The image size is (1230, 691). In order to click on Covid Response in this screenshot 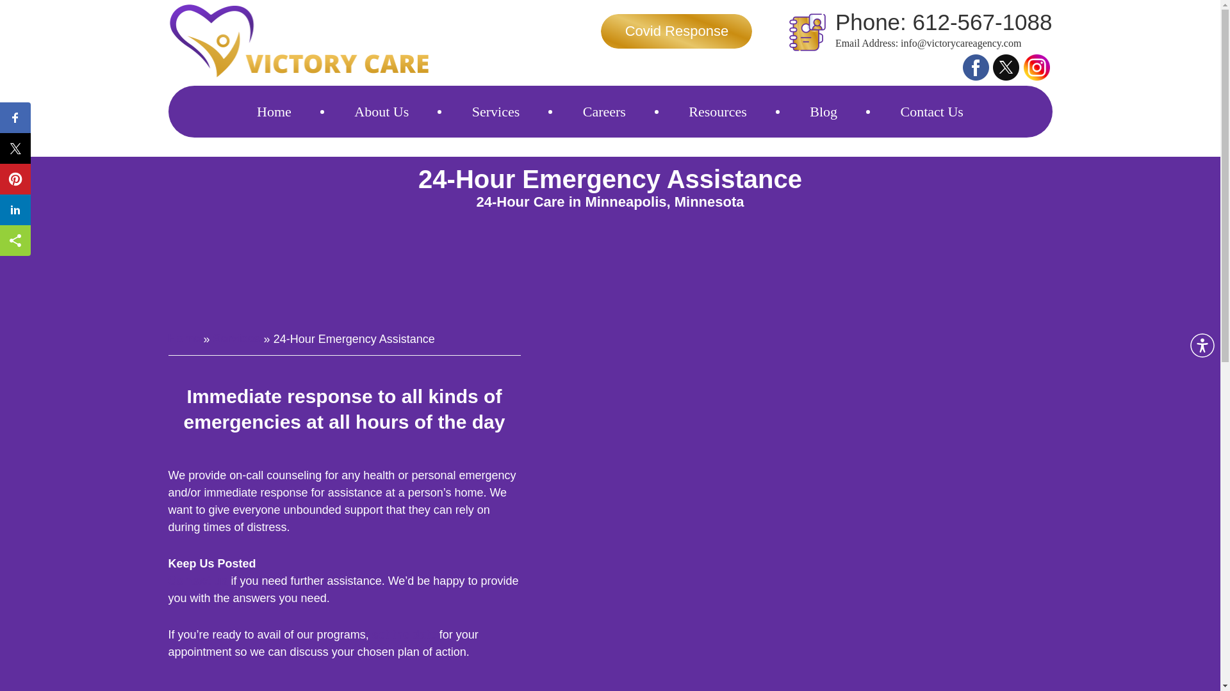, I will do `click(676, 31)`.